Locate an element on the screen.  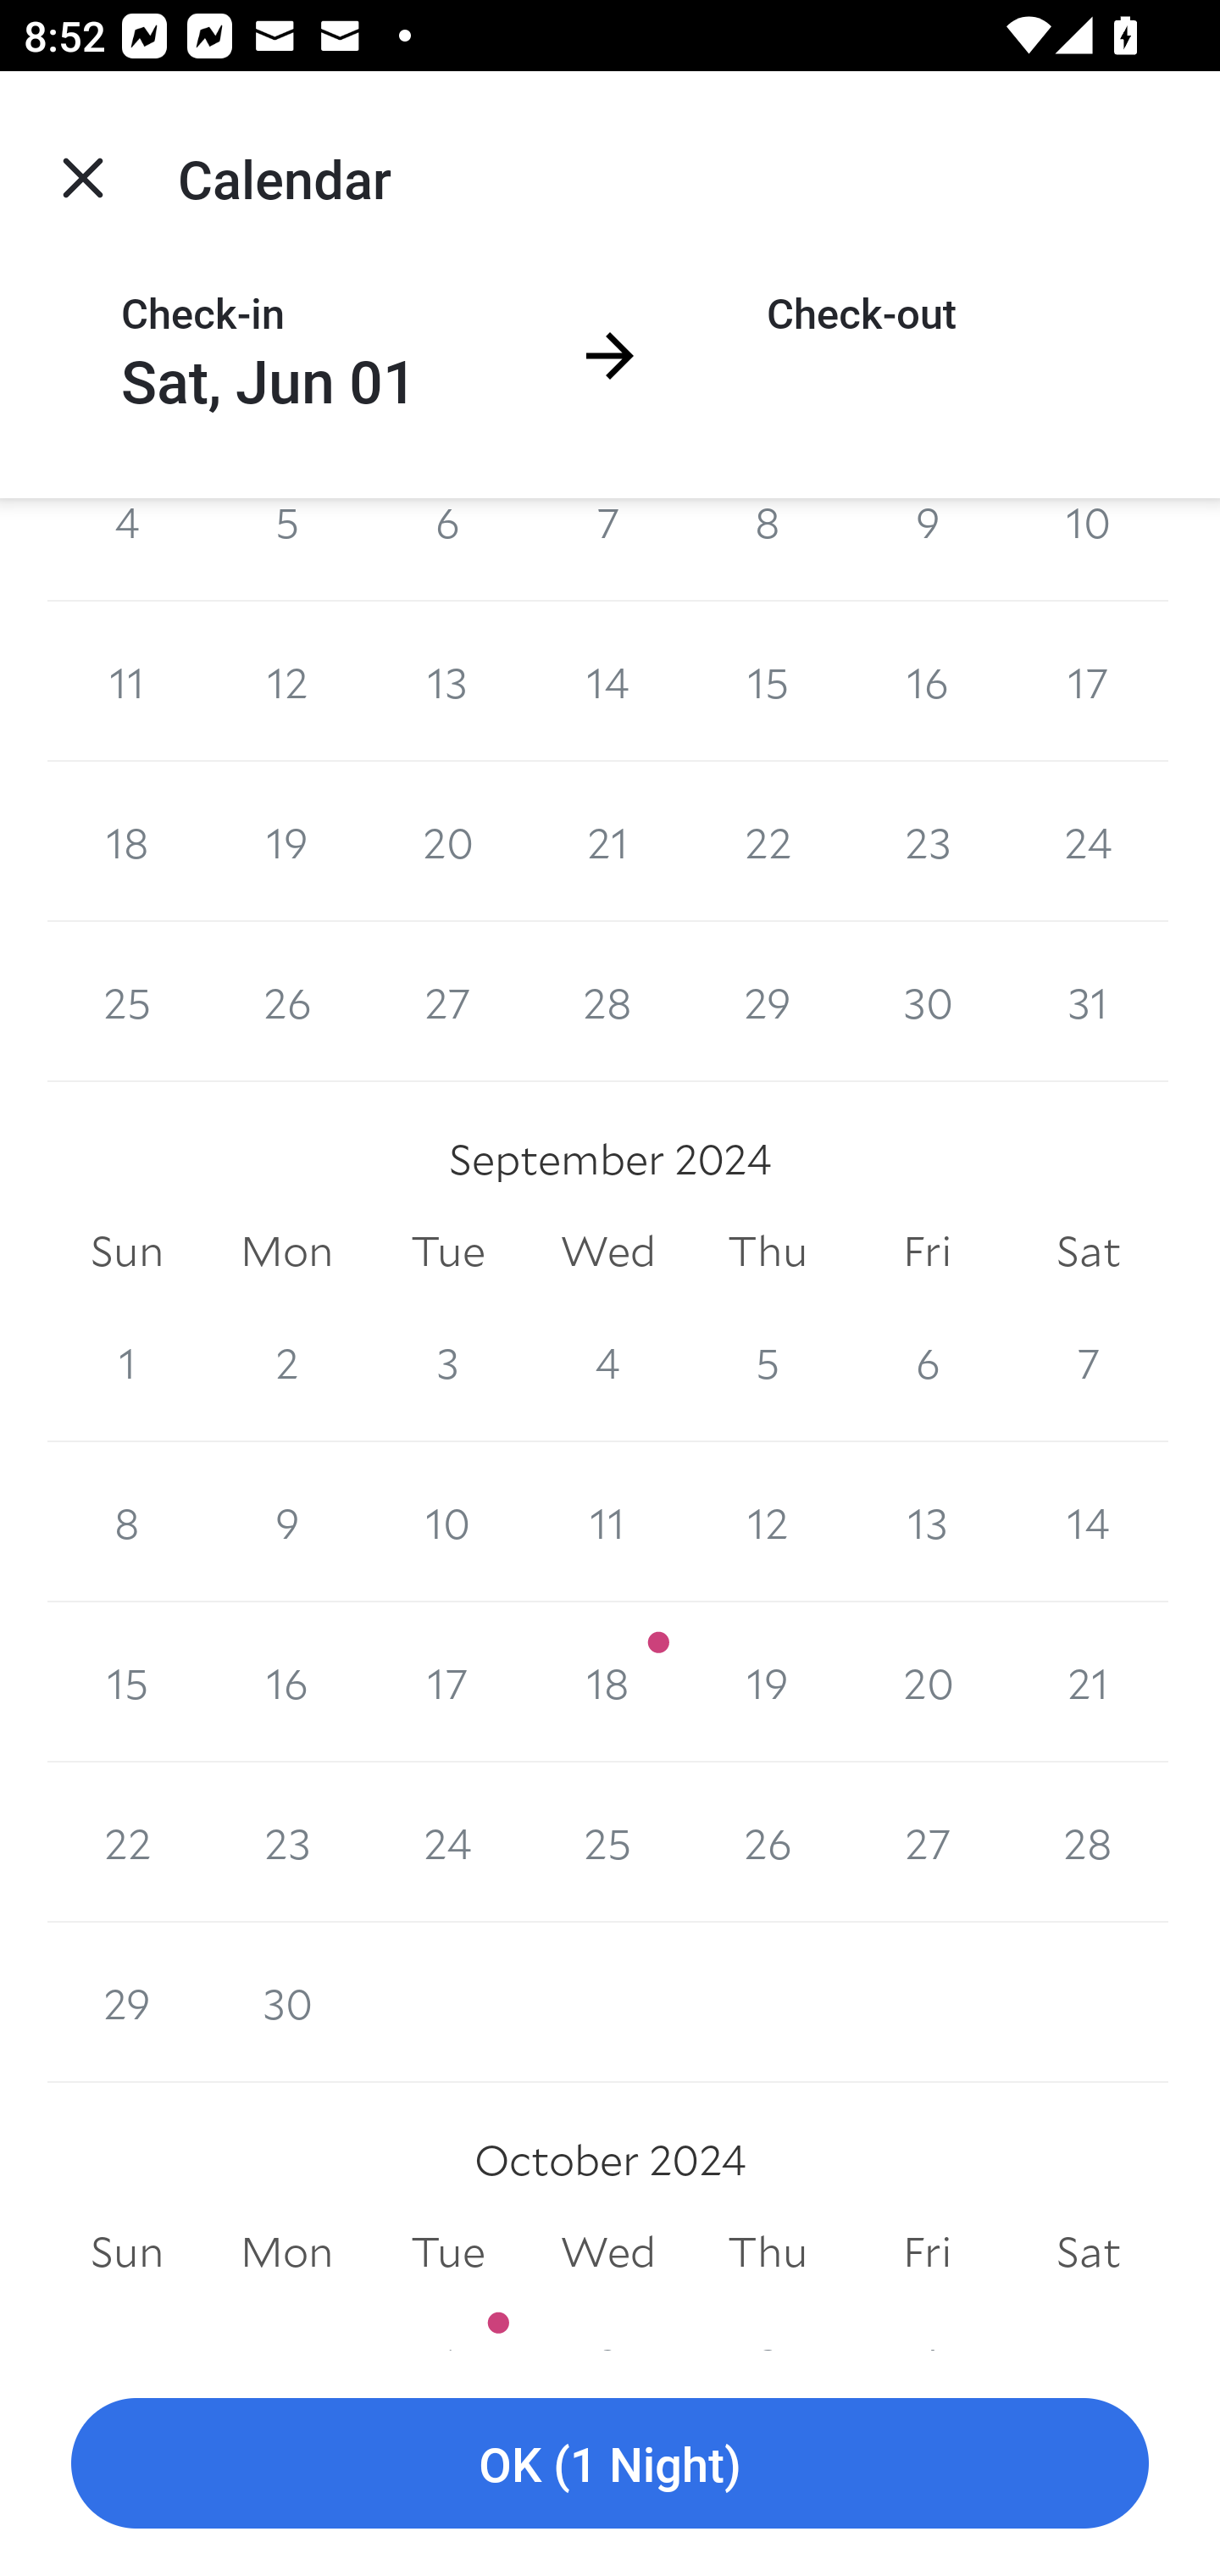
Tue is located at coordinates (447, 1251).